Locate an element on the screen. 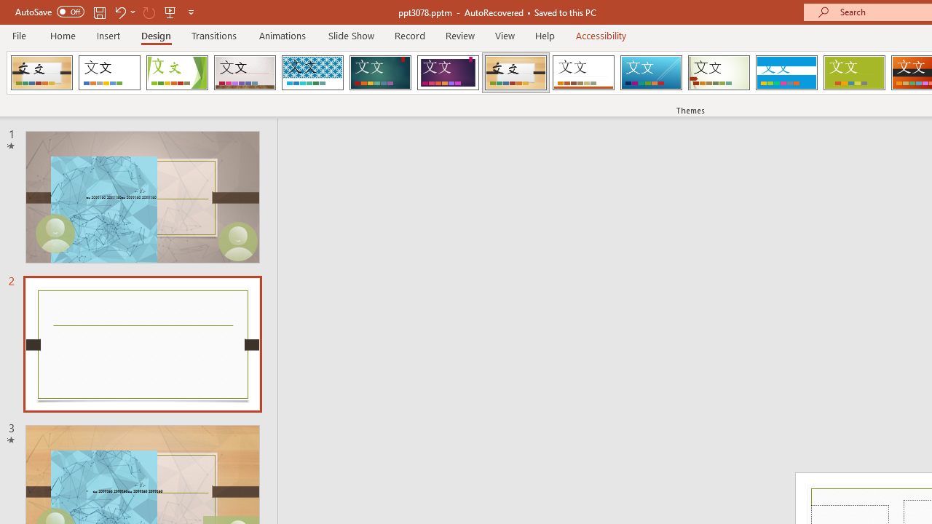 This screenshot has height=524, width=932. Slice is located at coordinates (651, 73).